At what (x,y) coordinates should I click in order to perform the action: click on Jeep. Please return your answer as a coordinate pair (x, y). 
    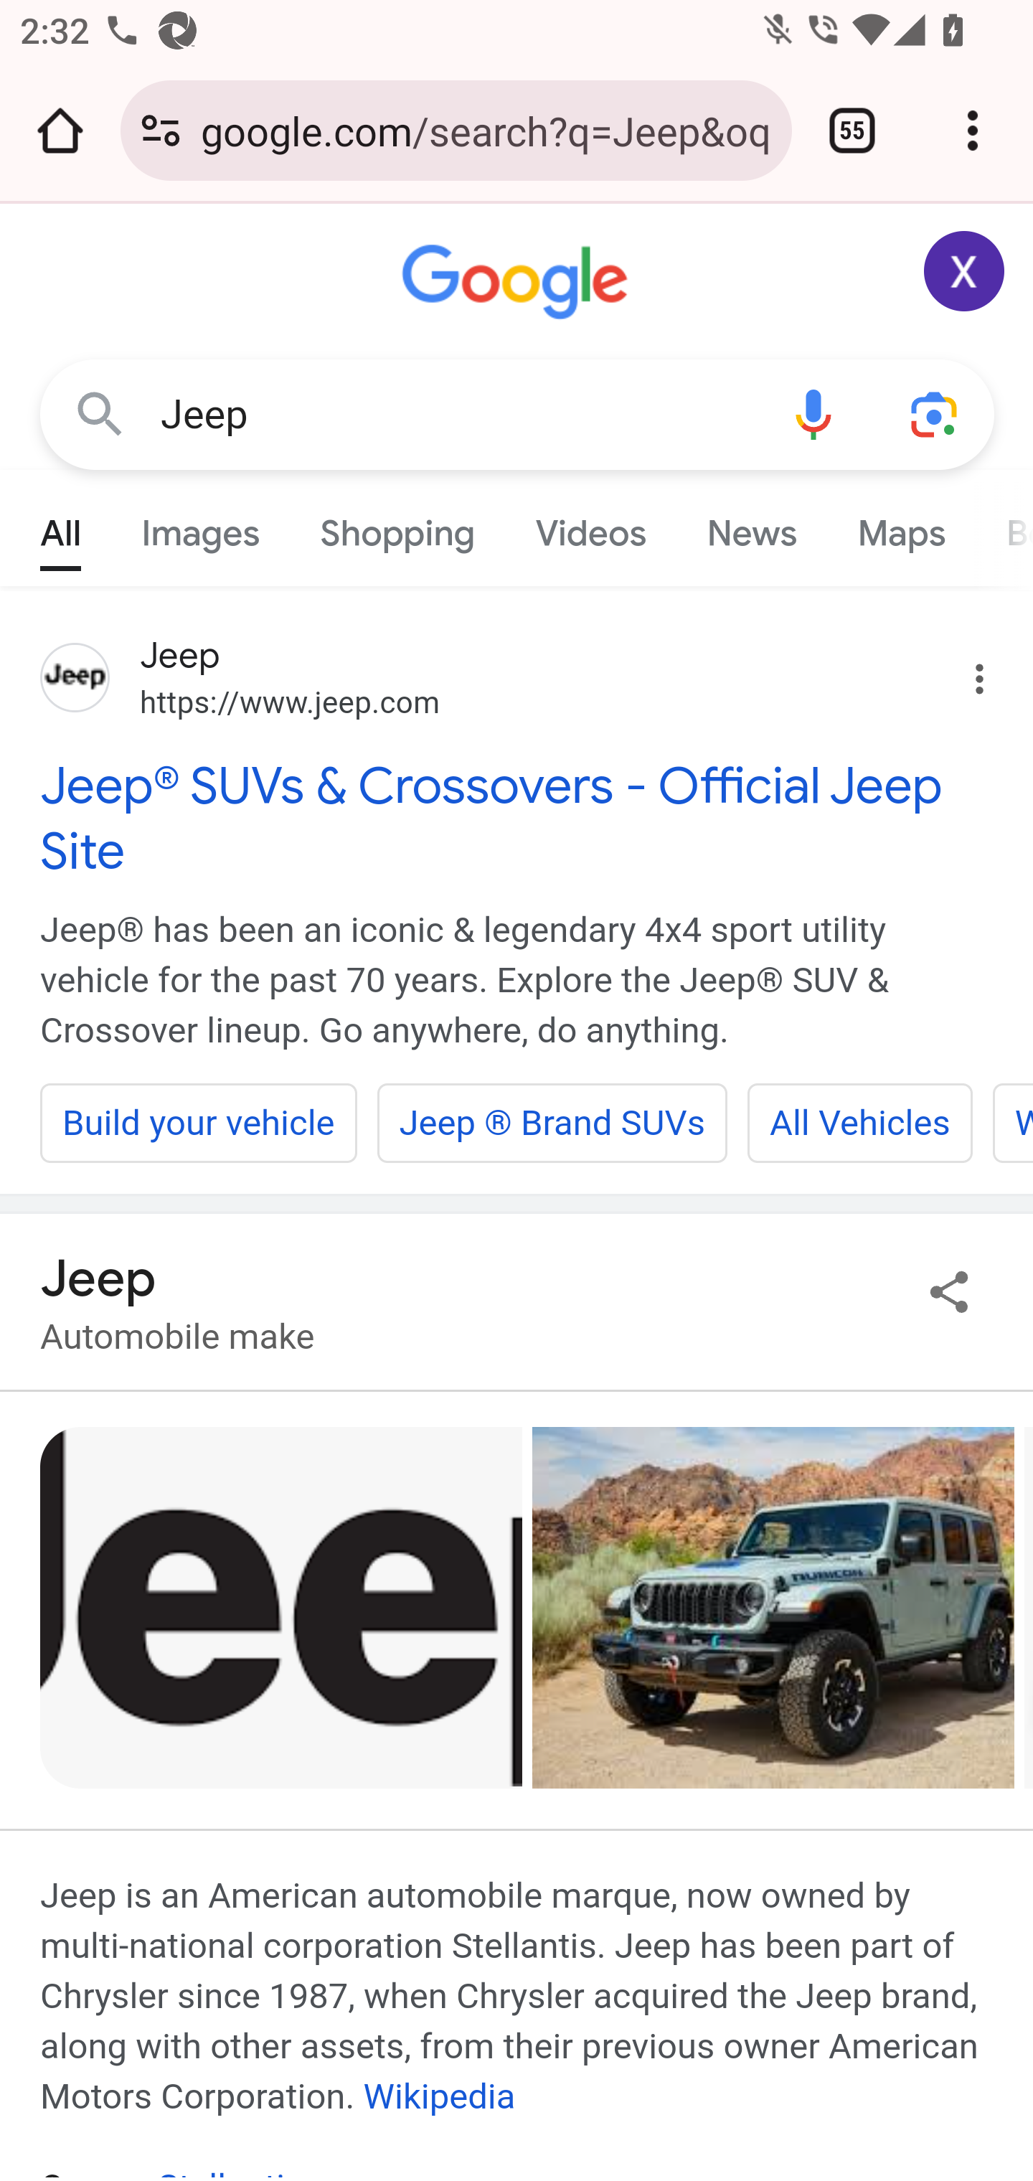
    Looking at the image, I should click on (456, 415).